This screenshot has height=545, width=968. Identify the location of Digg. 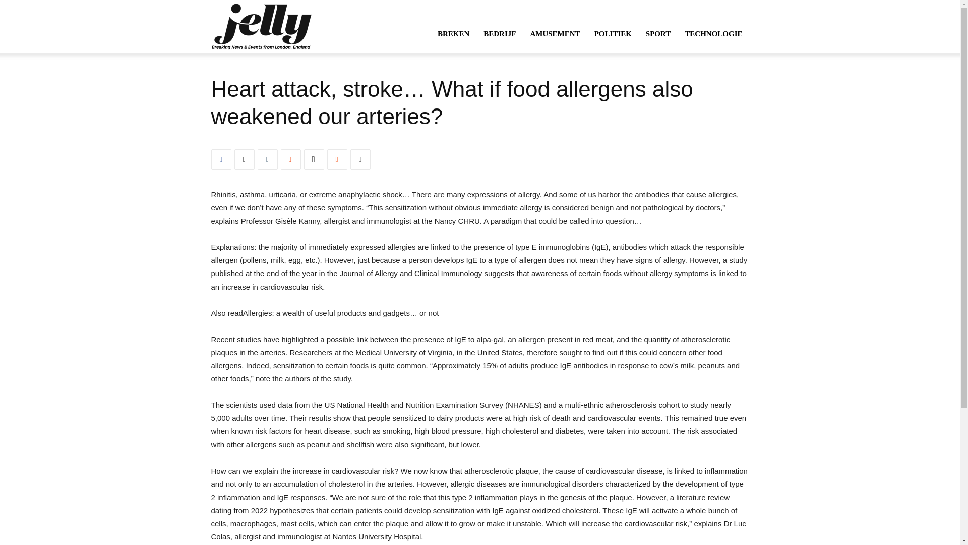
(314, 159).